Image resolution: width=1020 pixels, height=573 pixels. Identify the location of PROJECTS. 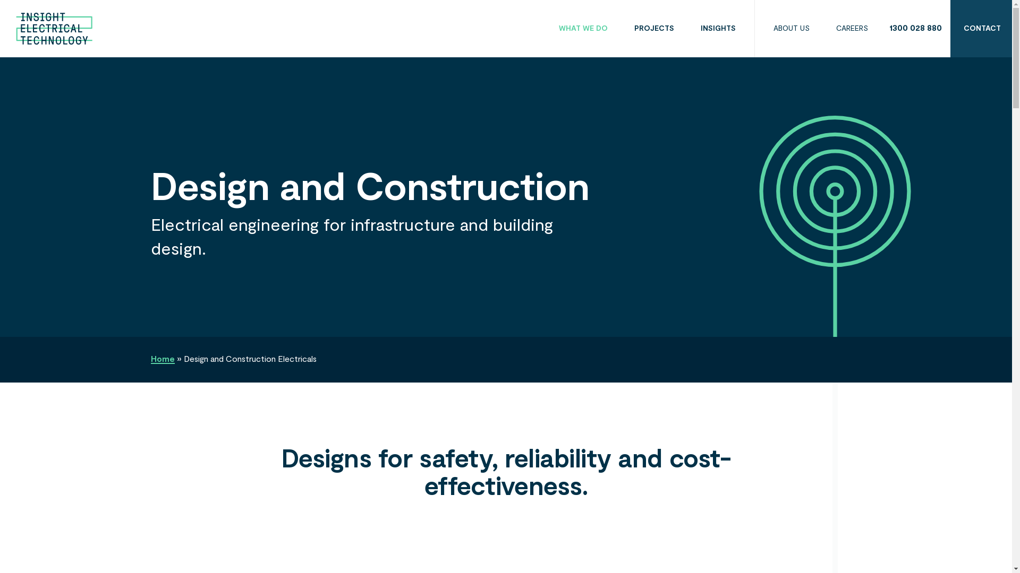
(654, 29).